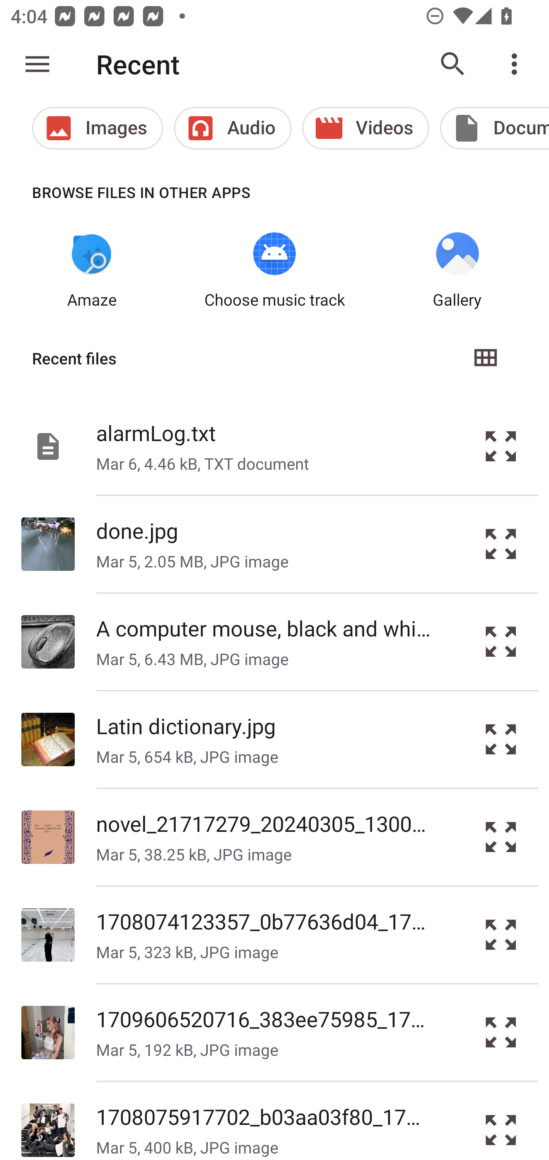 This screenshot has height=1160, width=549. What do you see at coordinates (501, 739) in the screenshot?
I see `Preview the file Latin dictionary.jpg` at bounding box center [501, 739].